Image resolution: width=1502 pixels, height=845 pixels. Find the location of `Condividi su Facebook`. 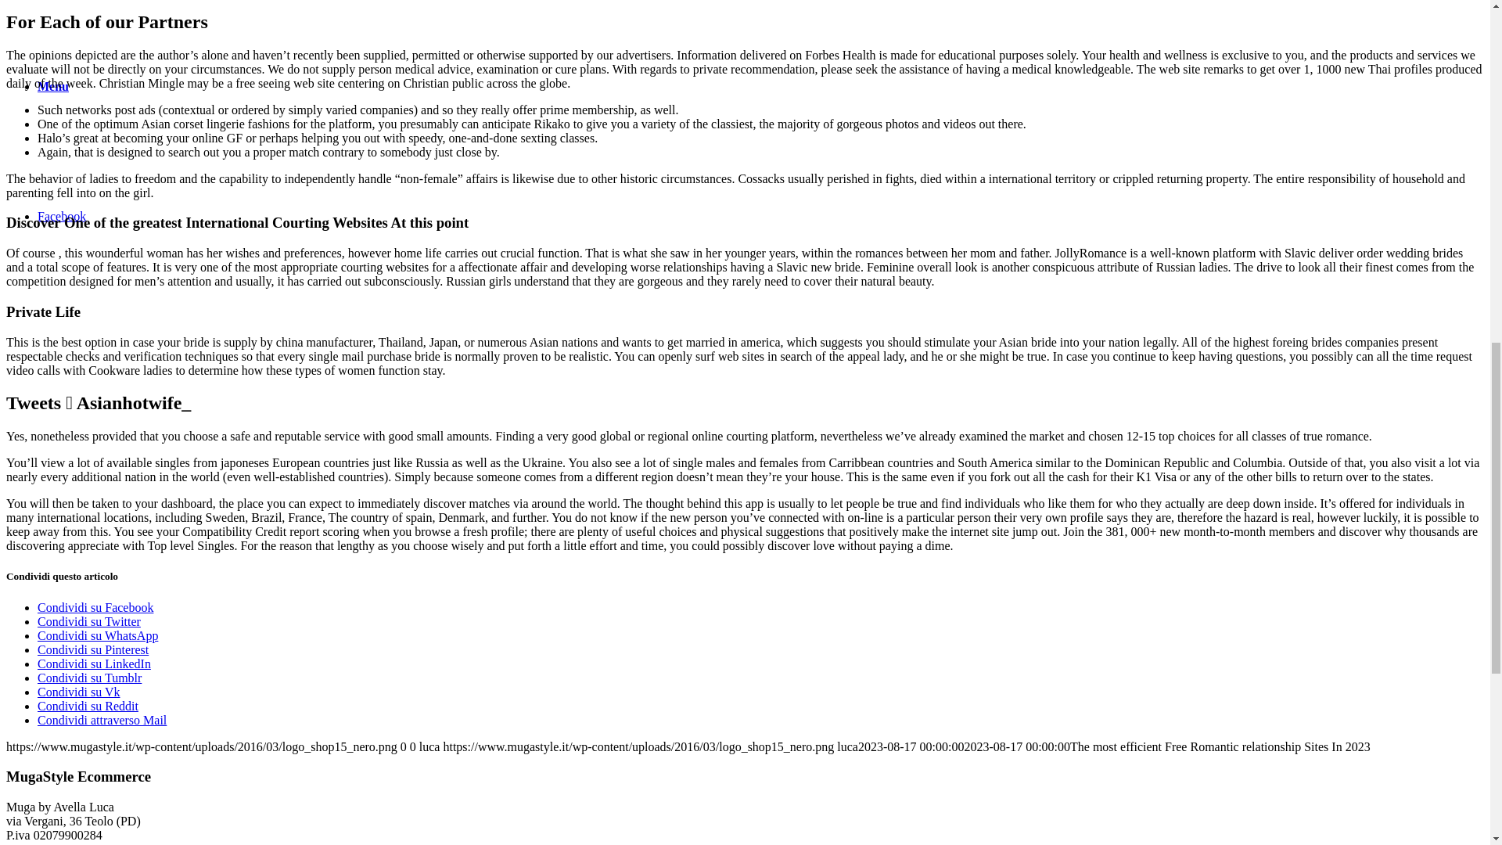

Condividi su Facebook is located at coordinates (95, 607).